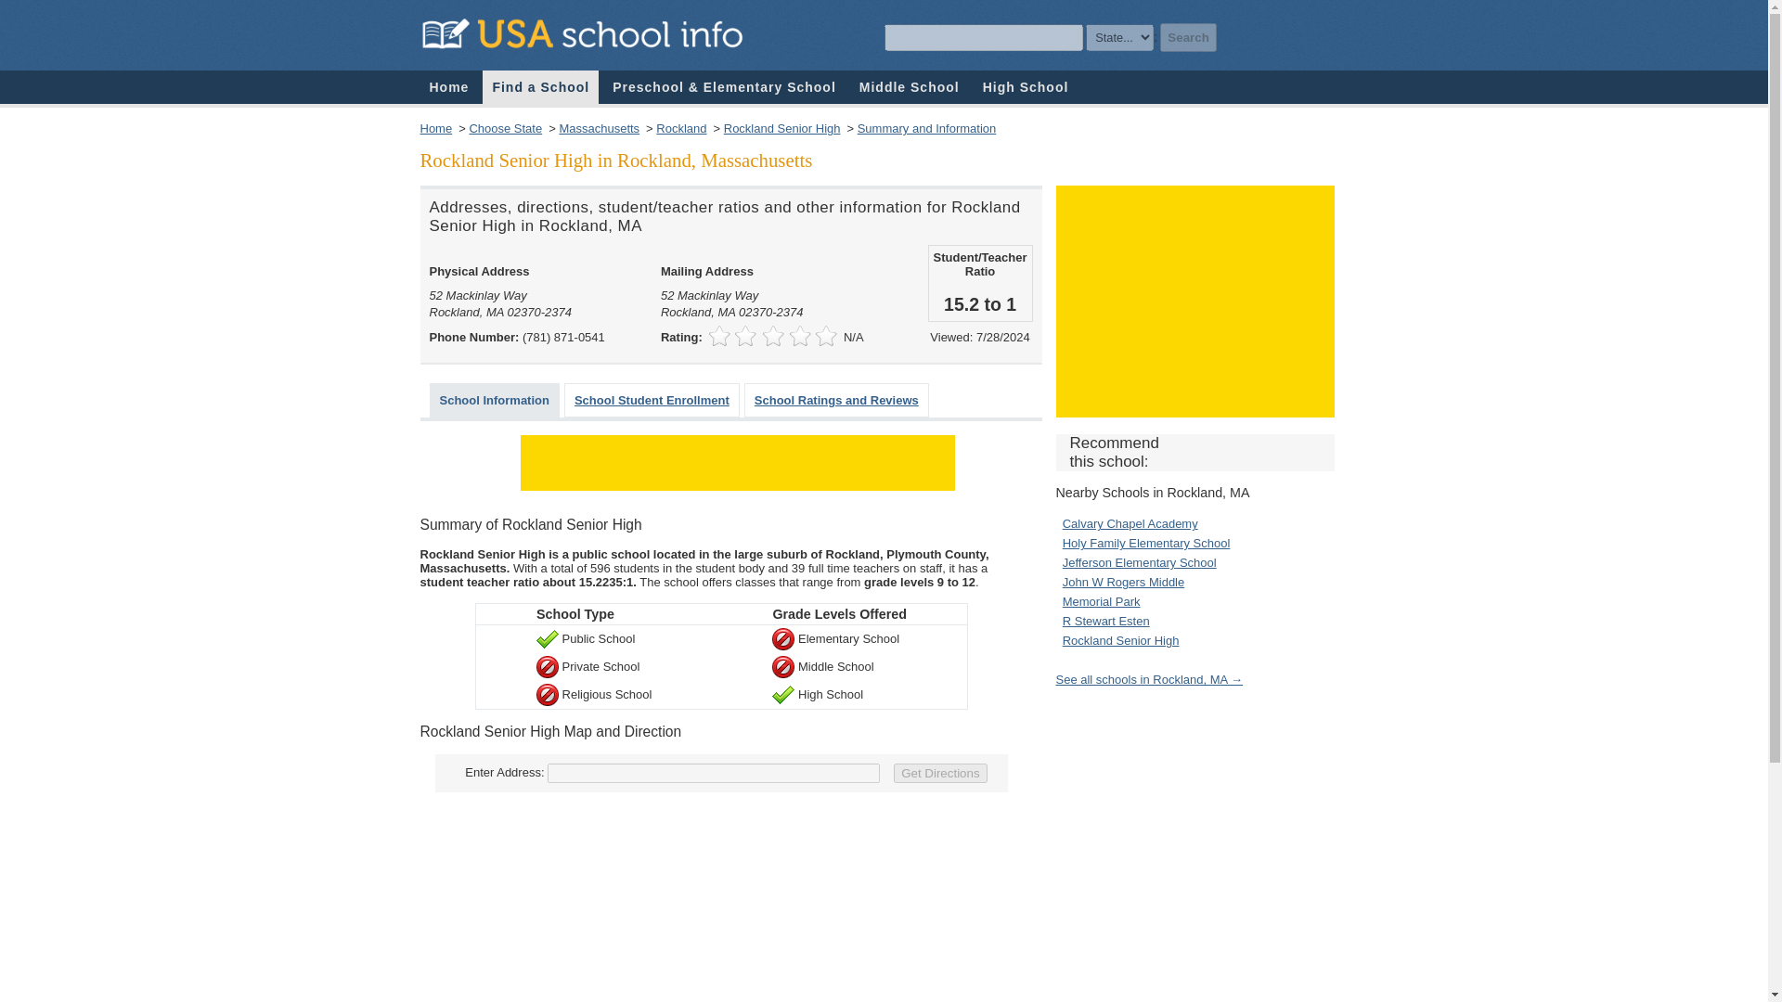  I want to click on Rockland Senior High, so click(781, 128).